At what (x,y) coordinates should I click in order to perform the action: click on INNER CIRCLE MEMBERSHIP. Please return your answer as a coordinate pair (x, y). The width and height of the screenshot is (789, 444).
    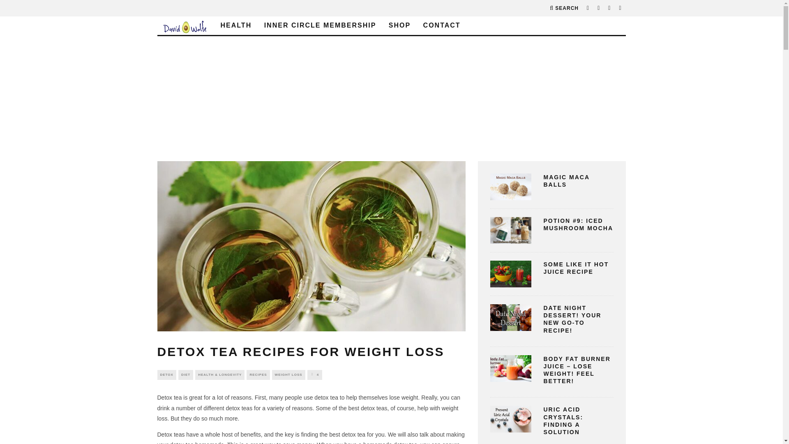
    Looking at the image, I should click on (320, 25).